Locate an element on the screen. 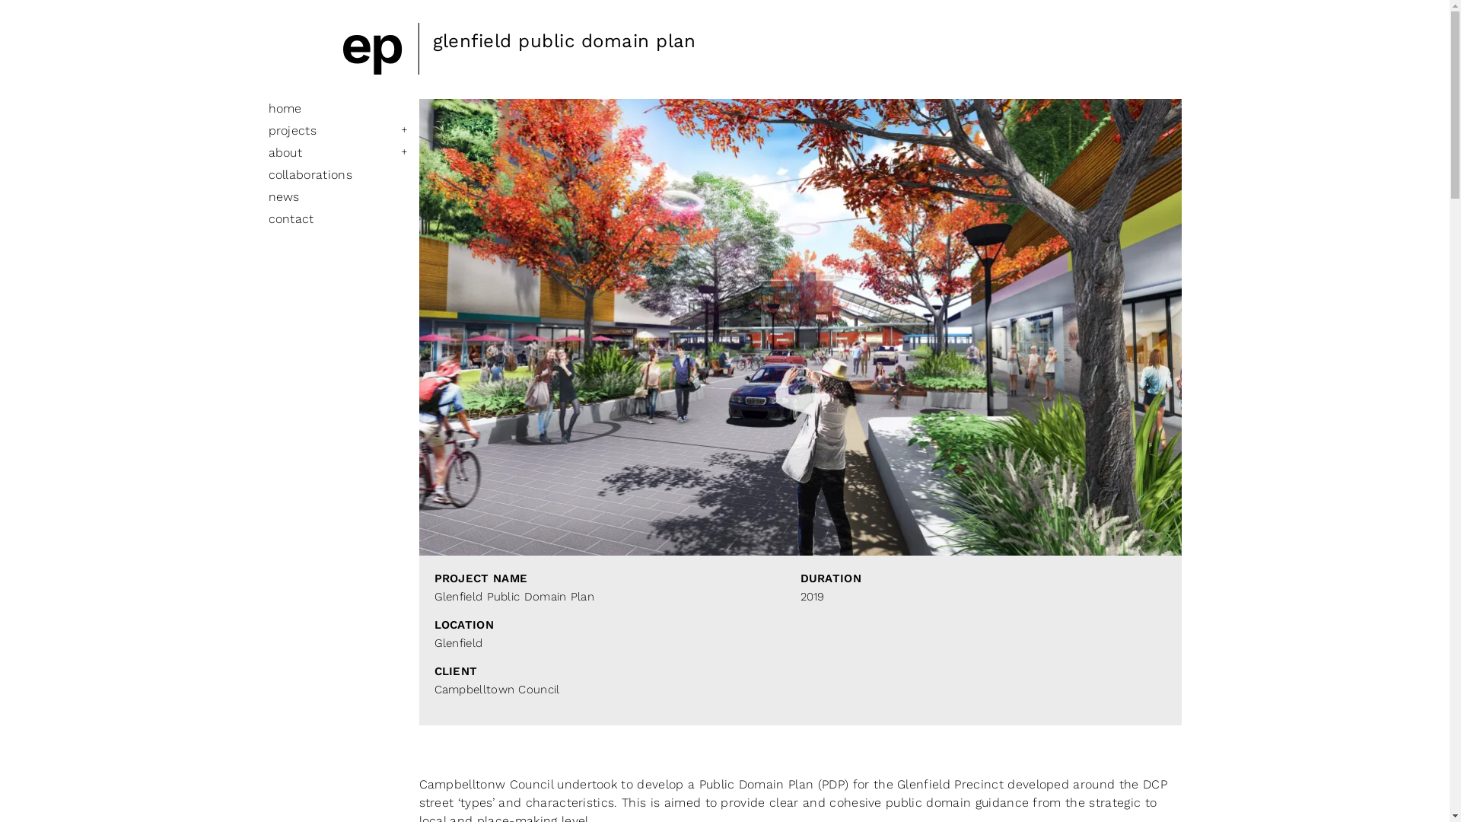 The height and width of the screenshot is (822, 1461). news is located at coordinates (283, 196).